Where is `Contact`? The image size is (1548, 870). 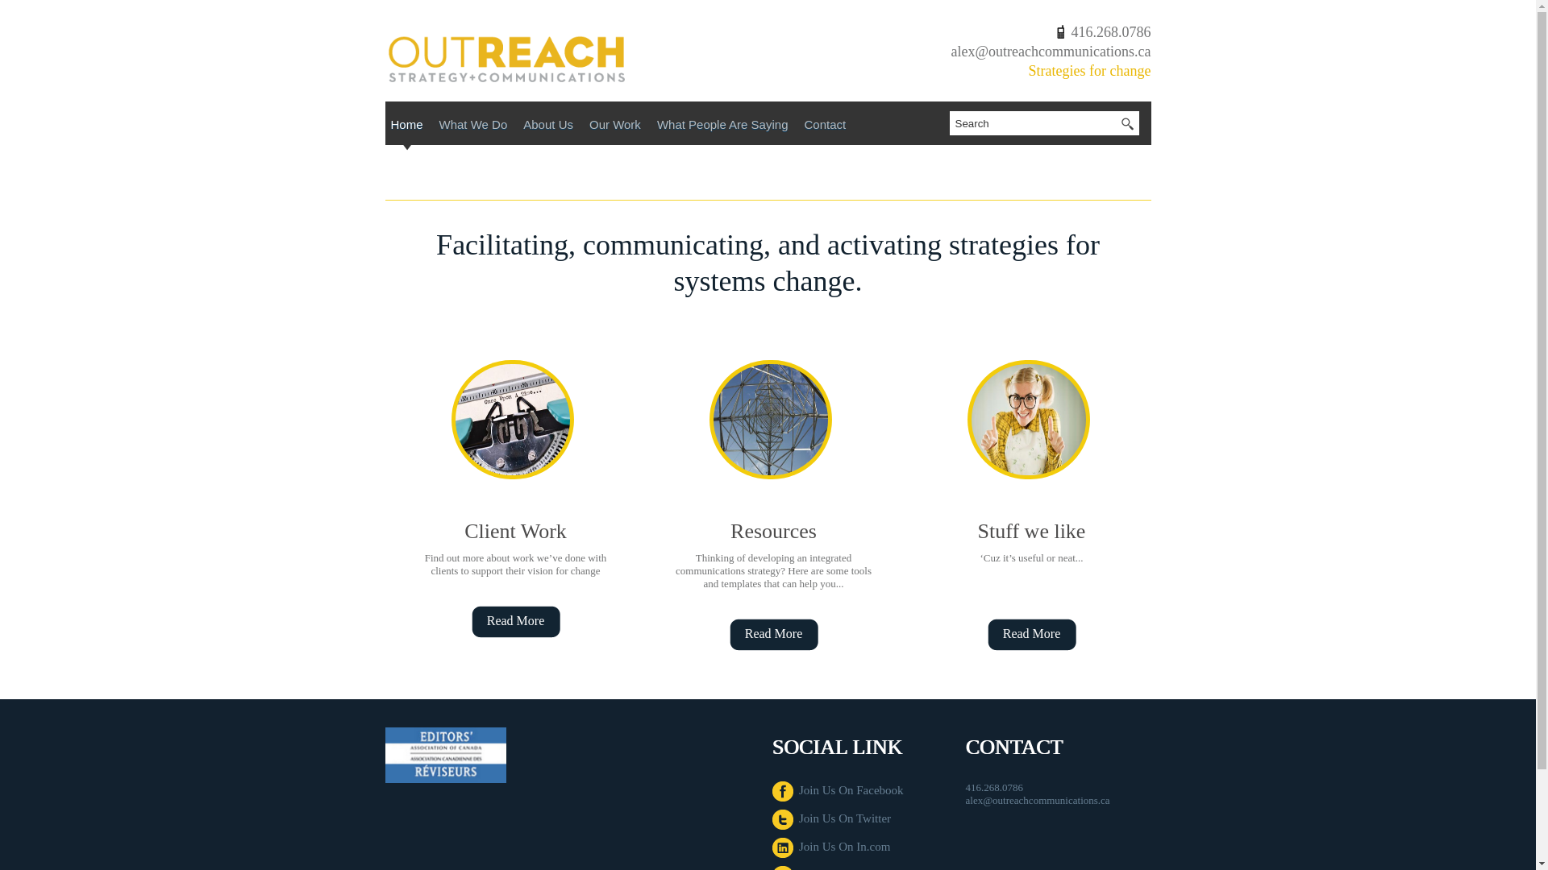 Contact is located at coordinates (824, 127).